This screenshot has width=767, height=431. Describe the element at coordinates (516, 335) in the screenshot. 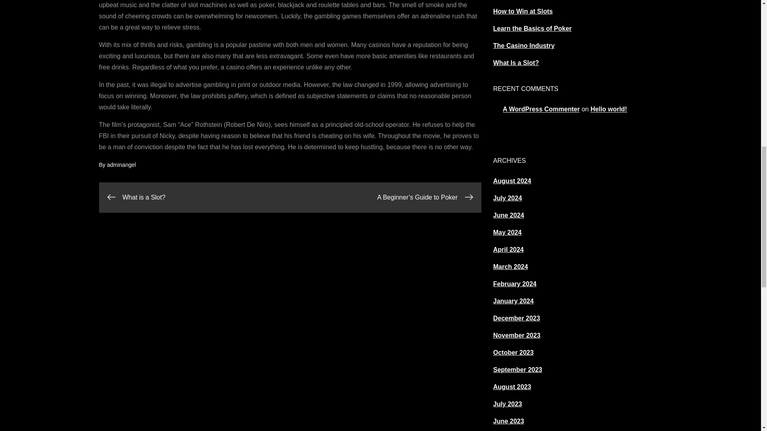

I see `November 2023` at that location.